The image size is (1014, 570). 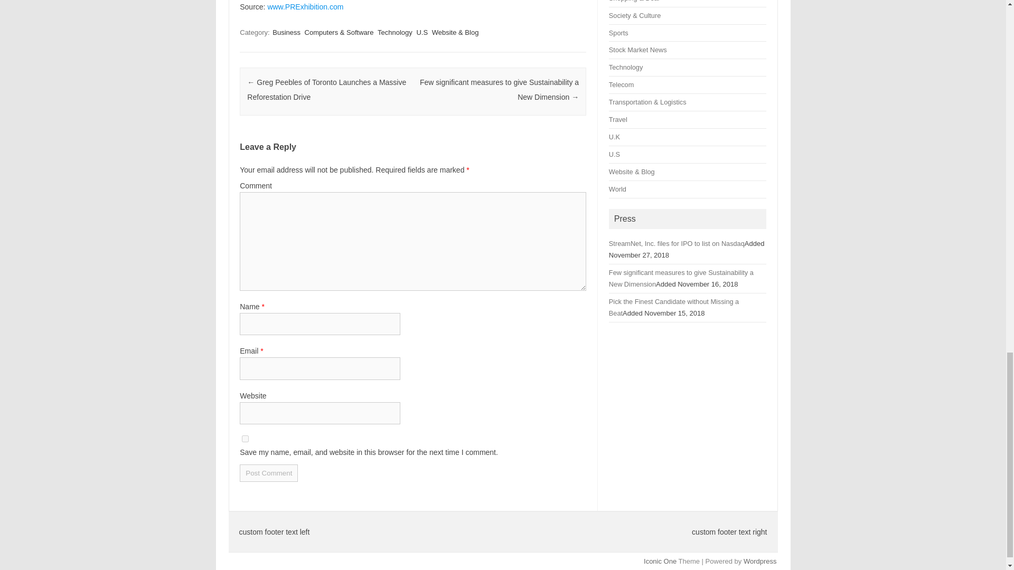 I want to click on Technology, so click(x=395, y=32).